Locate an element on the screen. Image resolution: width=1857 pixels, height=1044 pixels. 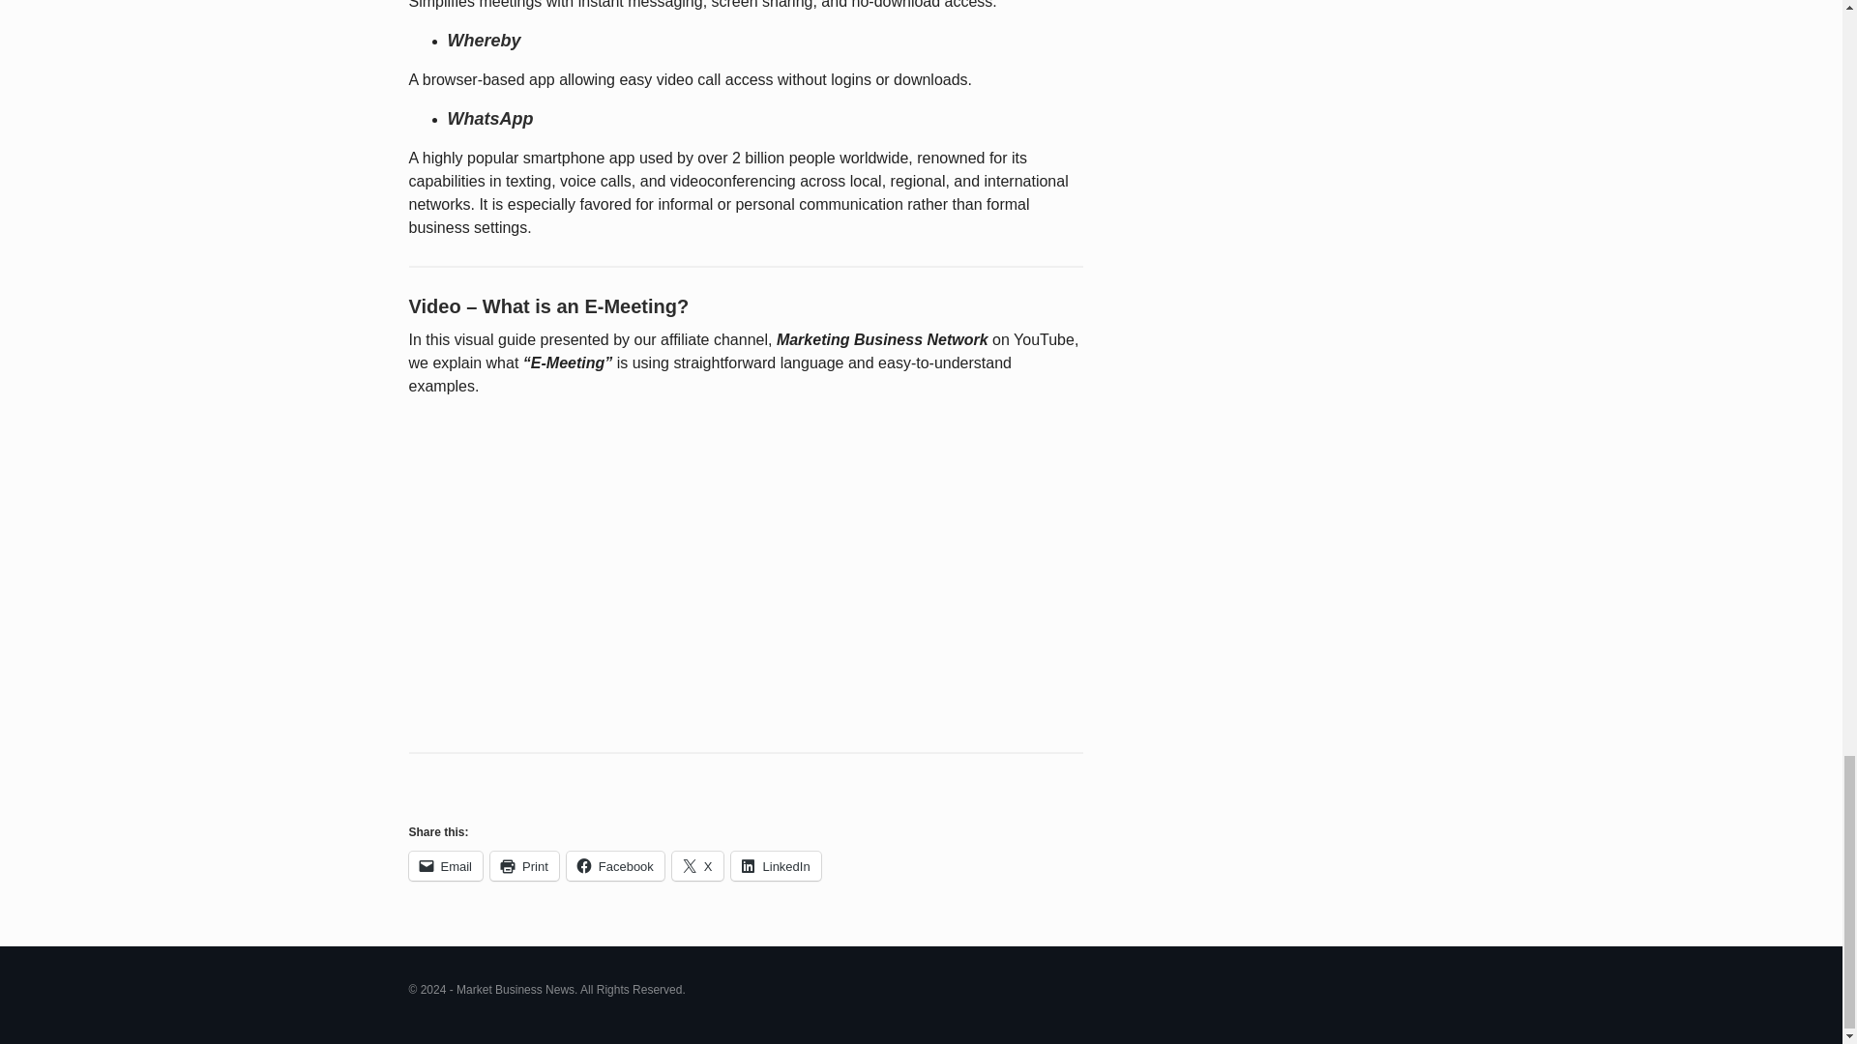
Print is located at coordinates (524, 866).